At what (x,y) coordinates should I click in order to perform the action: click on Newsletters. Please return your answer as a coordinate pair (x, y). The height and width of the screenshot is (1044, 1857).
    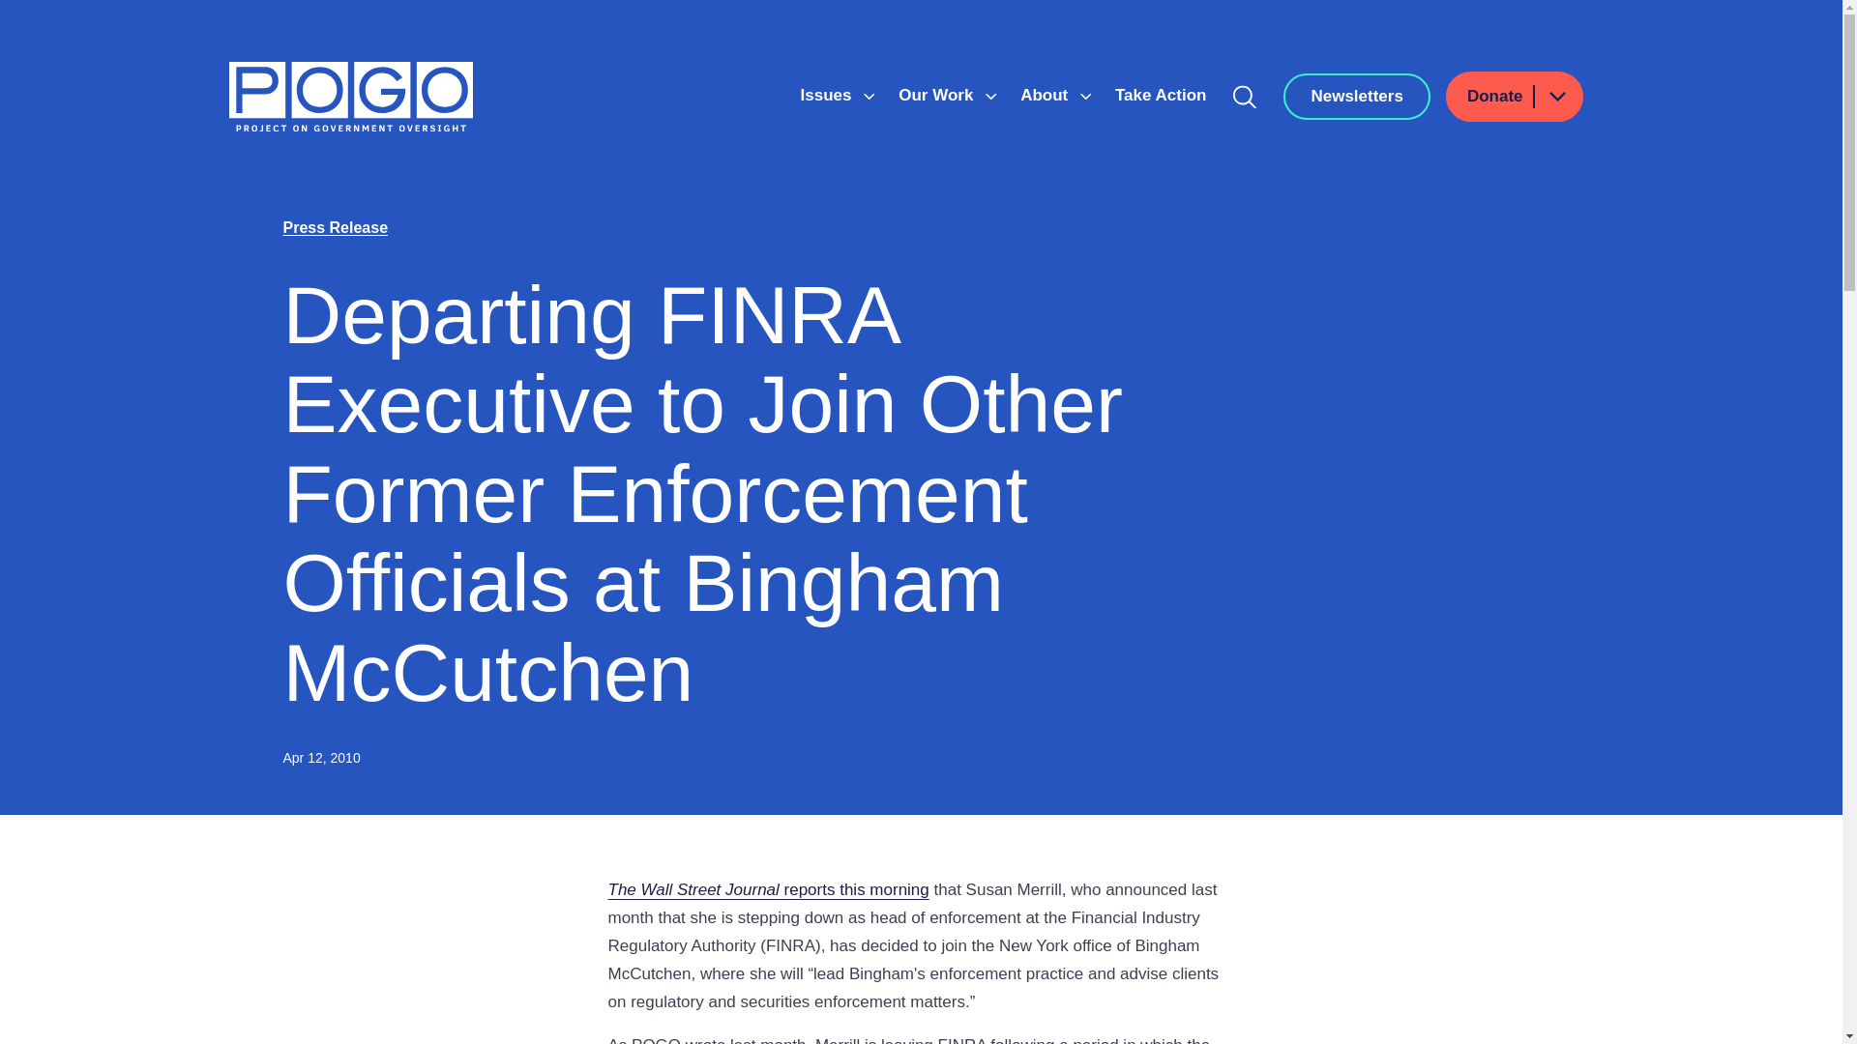
    Looking at the image, I should click on (1356, 97).